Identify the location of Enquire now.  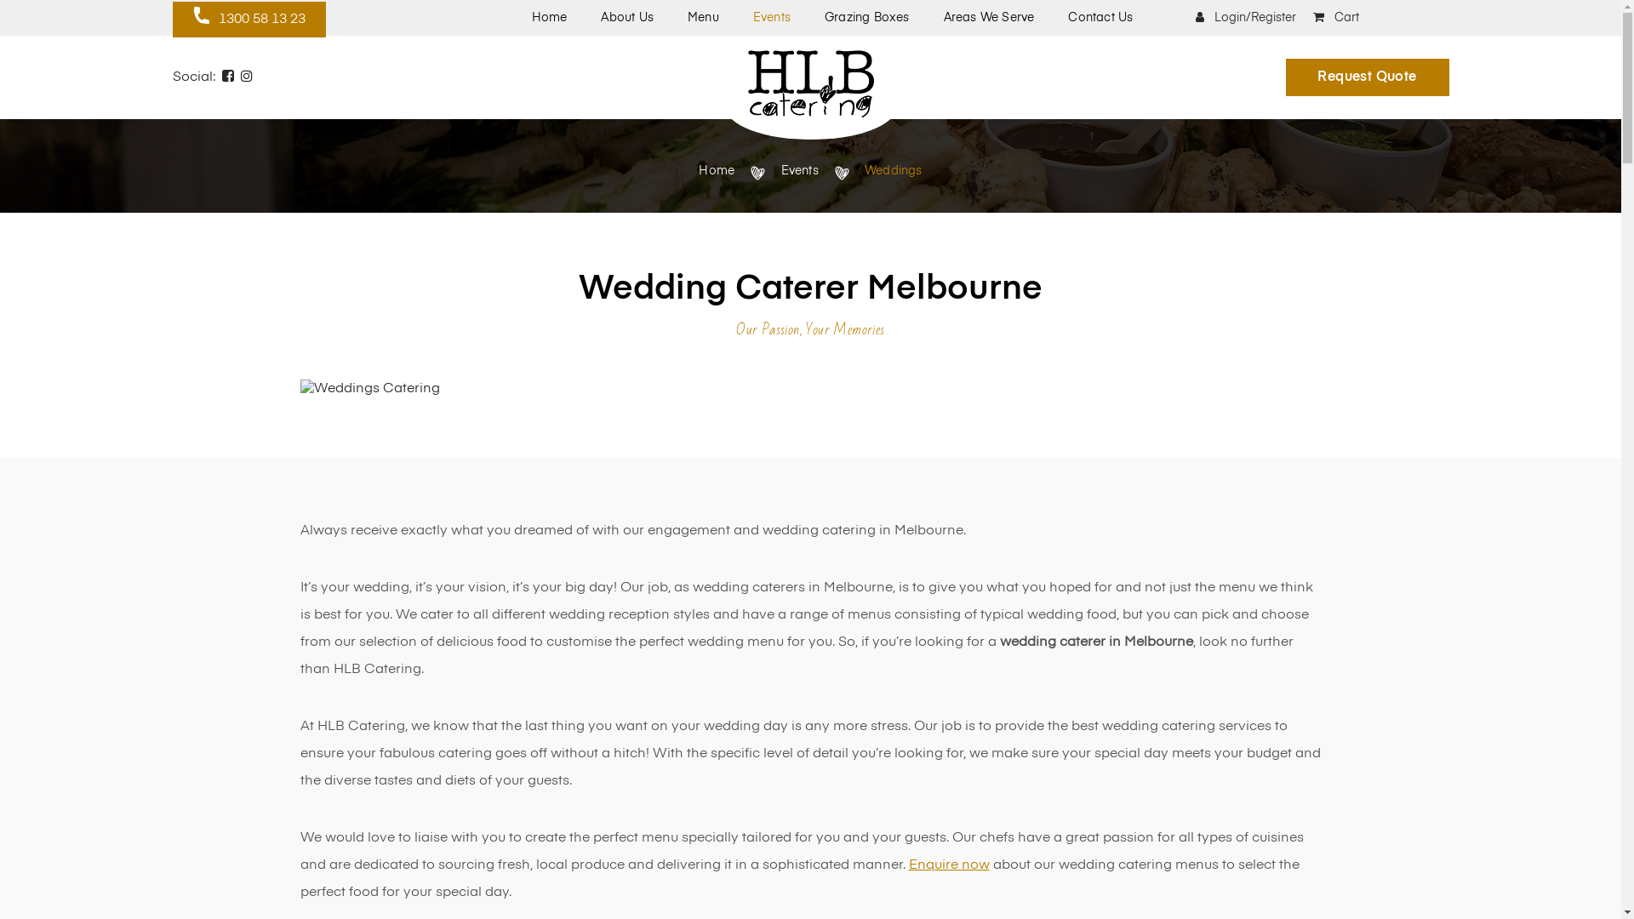
(950, 865).